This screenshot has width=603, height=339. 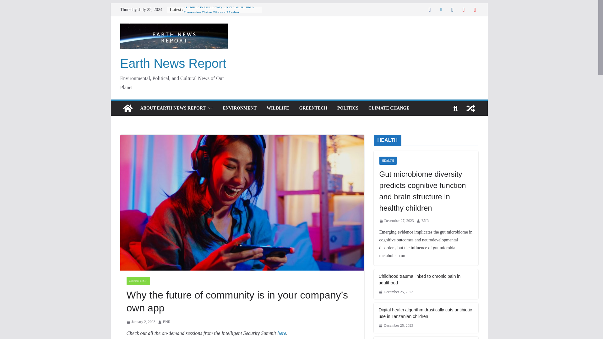 What do you see at coordinates (347, 108) in the screenshot?
I see `POLITICS` at bounding box center [347, 108].